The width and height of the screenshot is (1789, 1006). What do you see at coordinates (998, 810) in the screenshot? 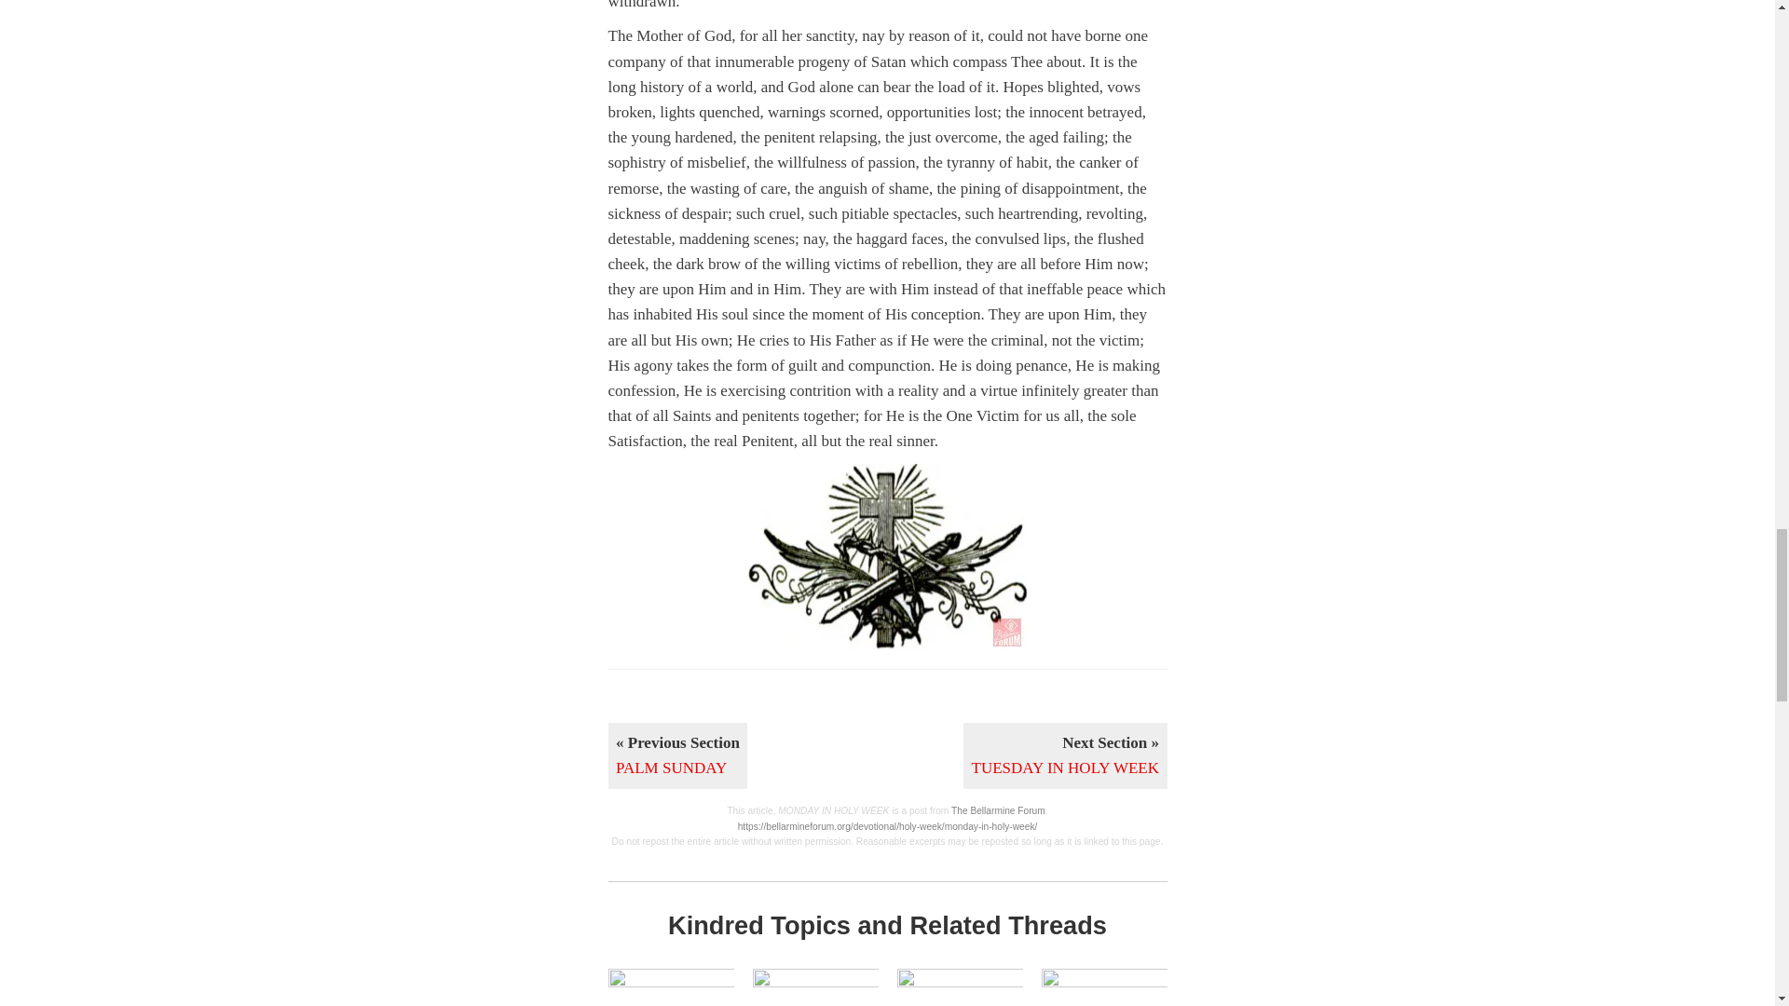
I see `The Bellarmine Forum` at bounding box center [998, 810].